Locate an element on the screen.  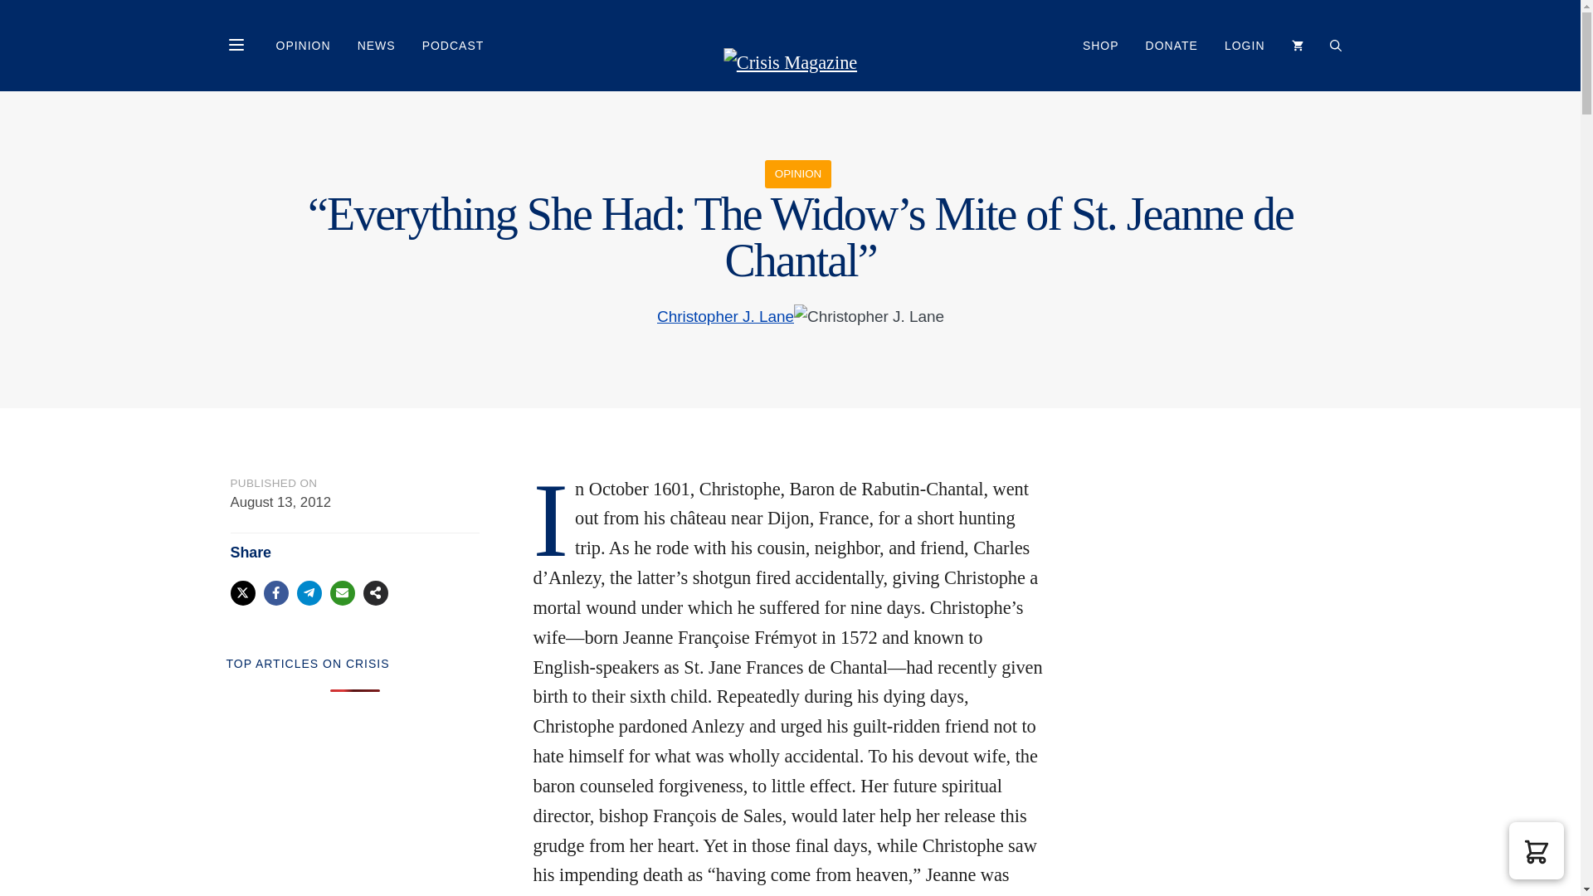
NEWS is located at coordinates (377, 45).